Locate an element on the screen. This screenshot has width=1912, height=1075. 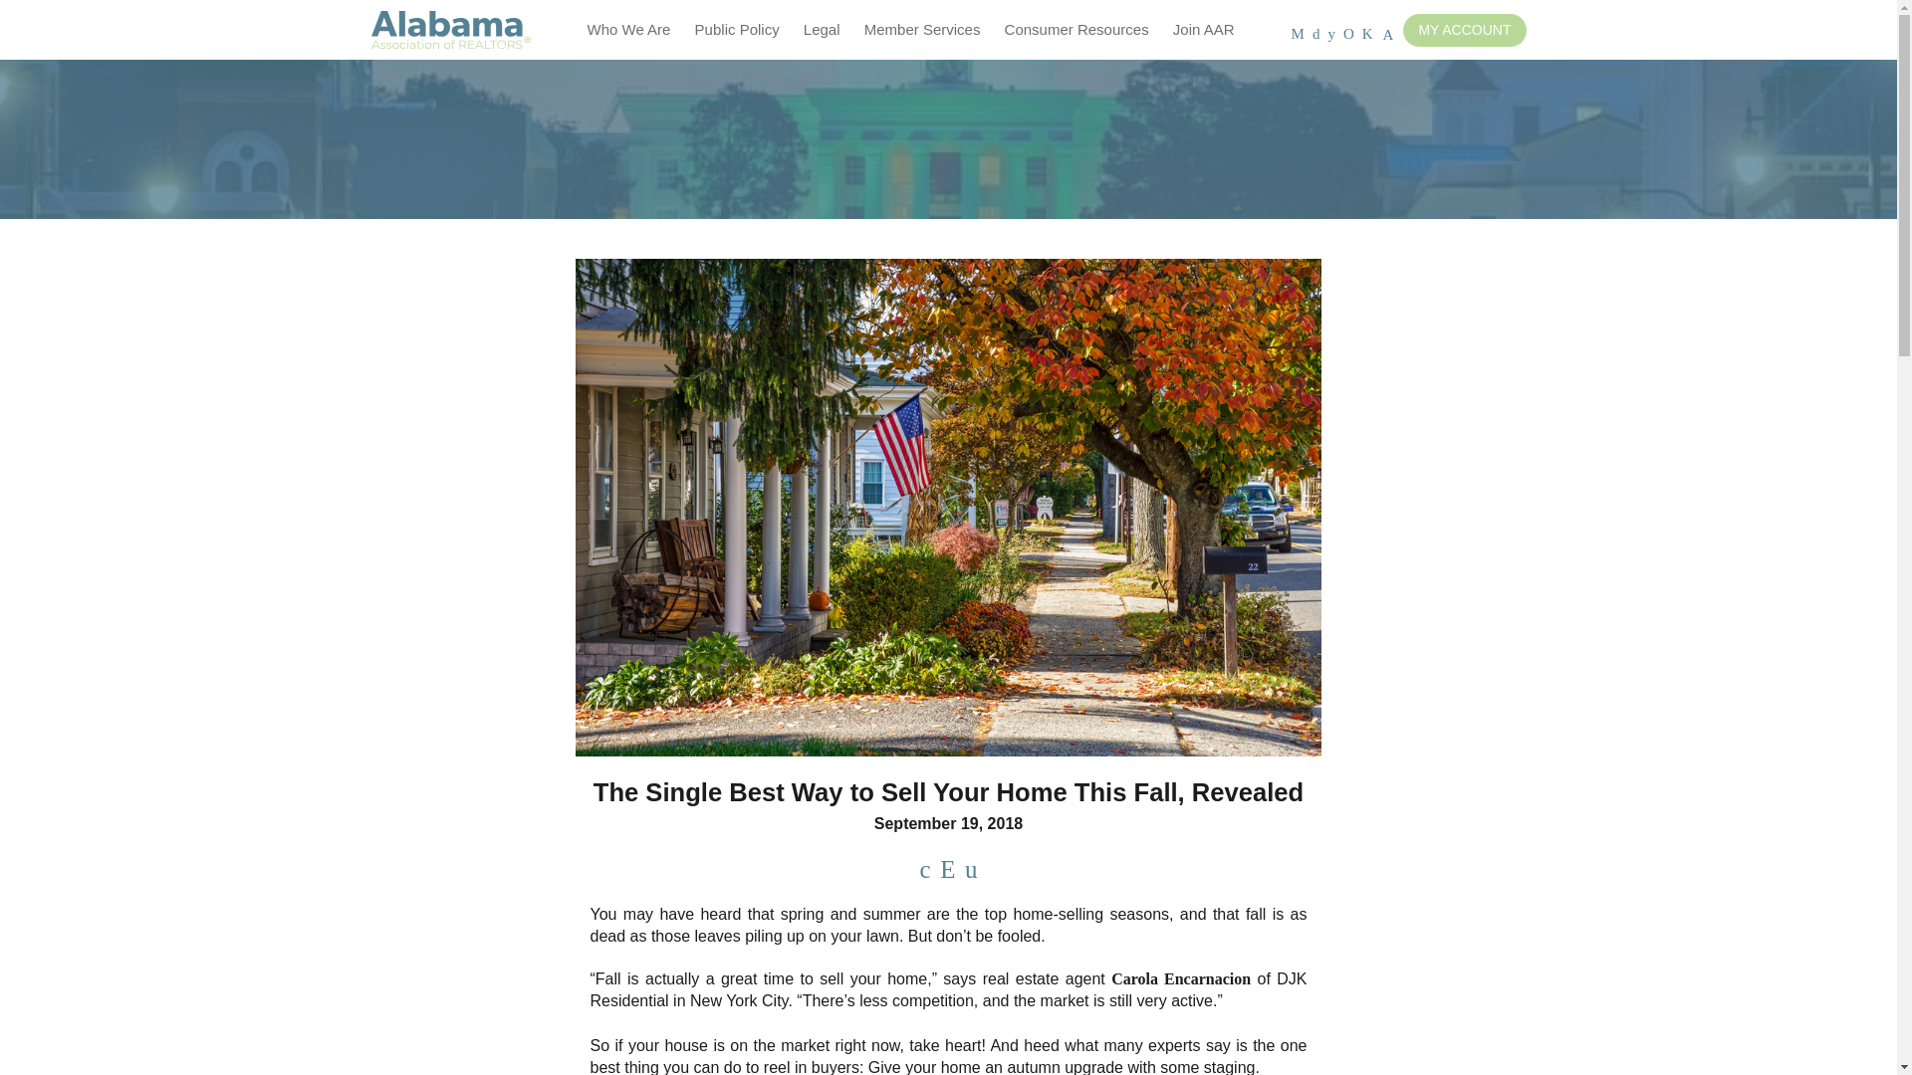
Who We Are is located at coordinates (628, 30).